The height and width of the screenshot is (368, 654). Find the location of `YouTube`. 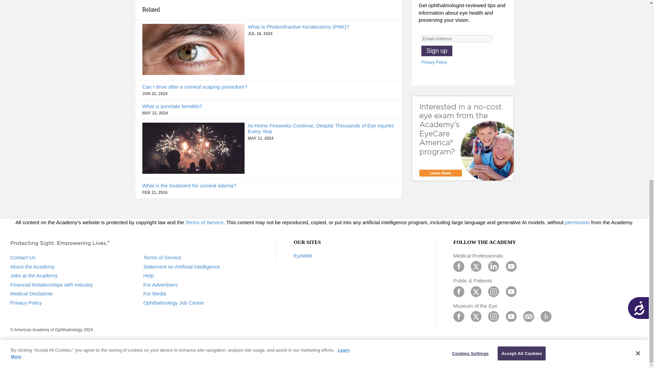

YouTube is located at coordinates (511, 316).